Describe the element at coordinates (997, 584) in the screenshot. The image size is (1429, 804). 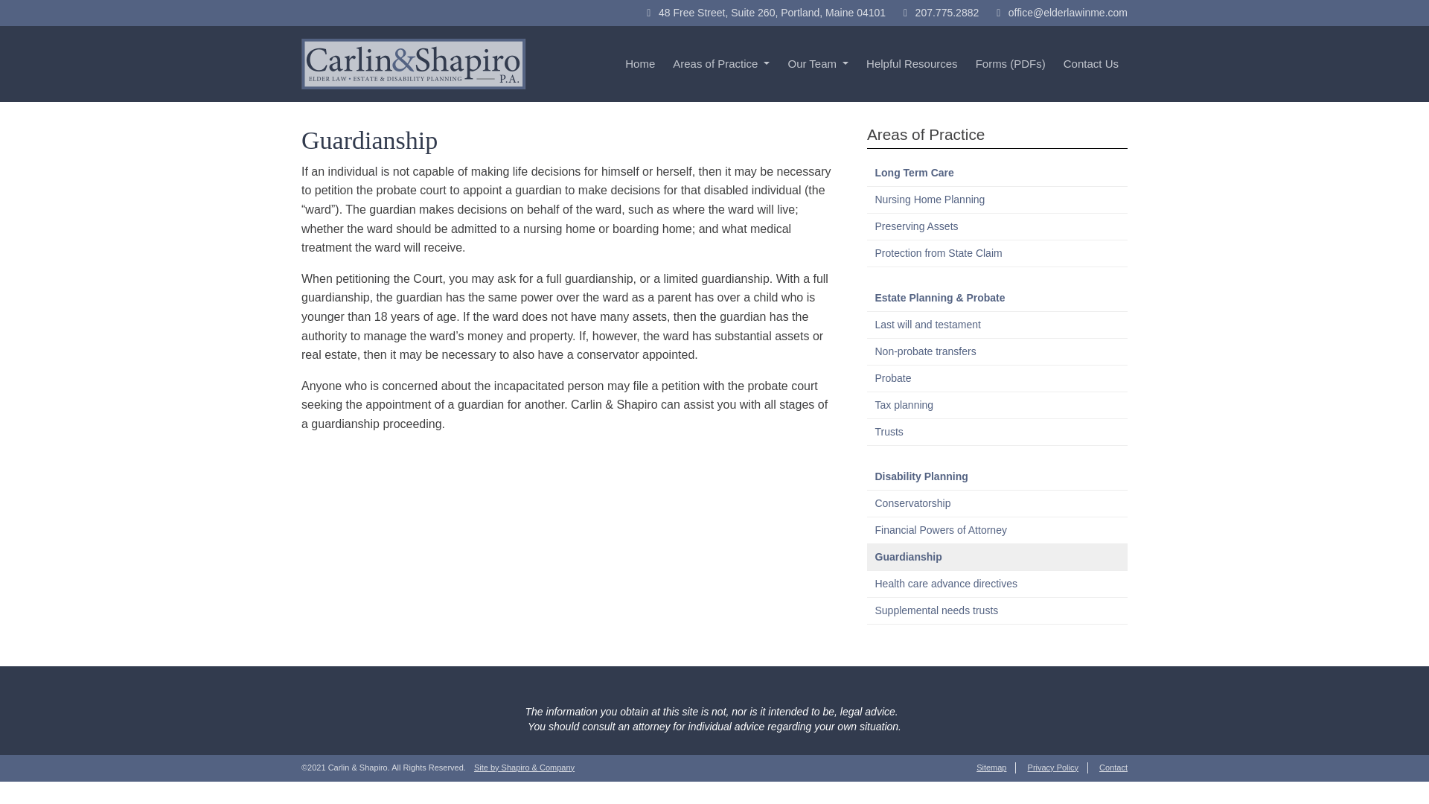
I see `Health care advance directives` at that location.